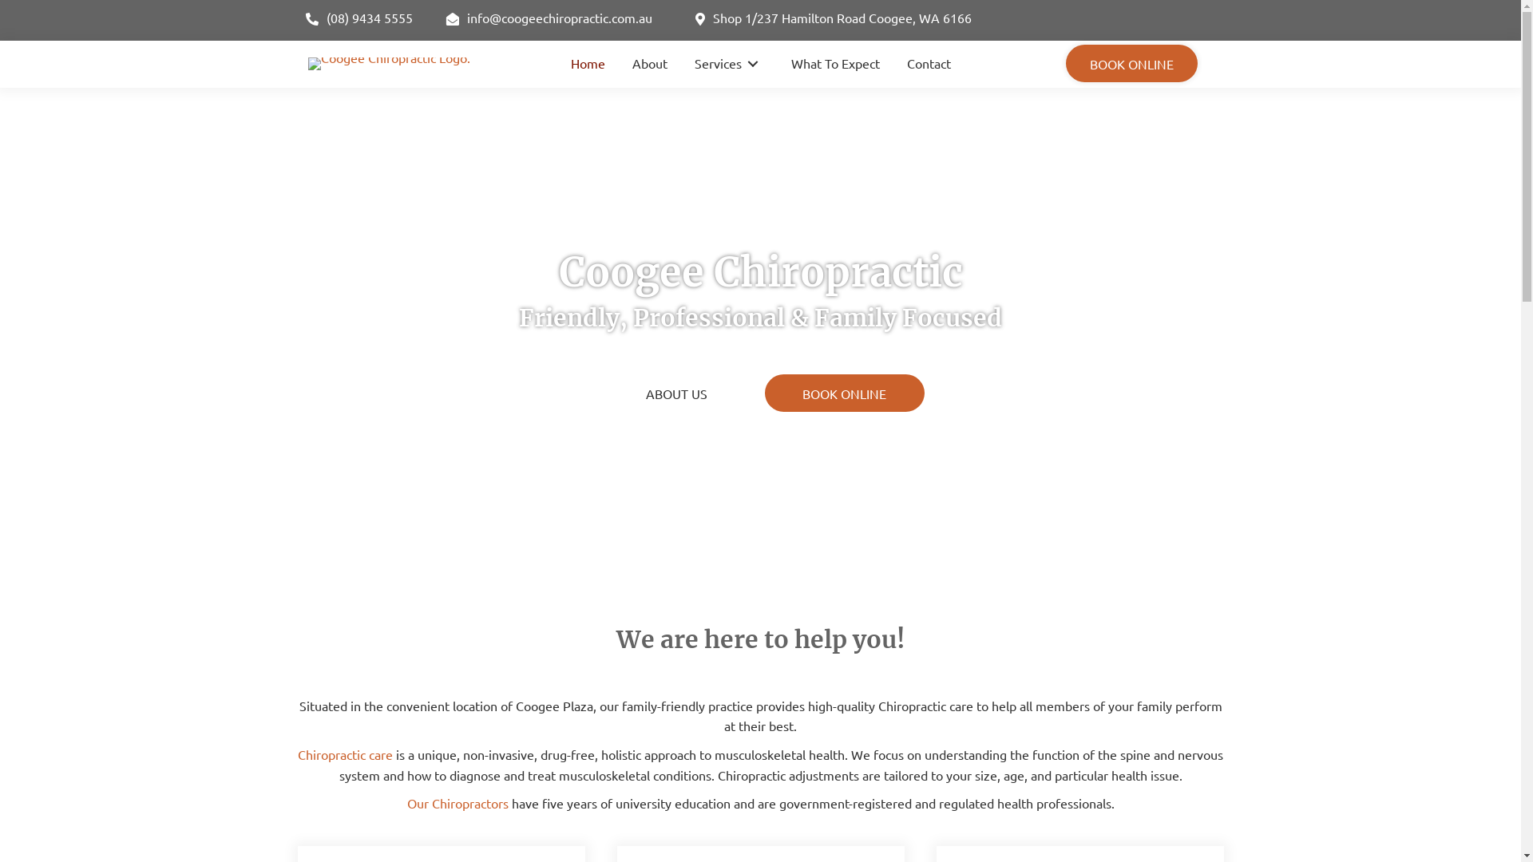 This screenshot has width=1533, height=862. What do you see at coordinates (650, 64) in the screenshot?
I see `About` at bounding box center [650, 64].